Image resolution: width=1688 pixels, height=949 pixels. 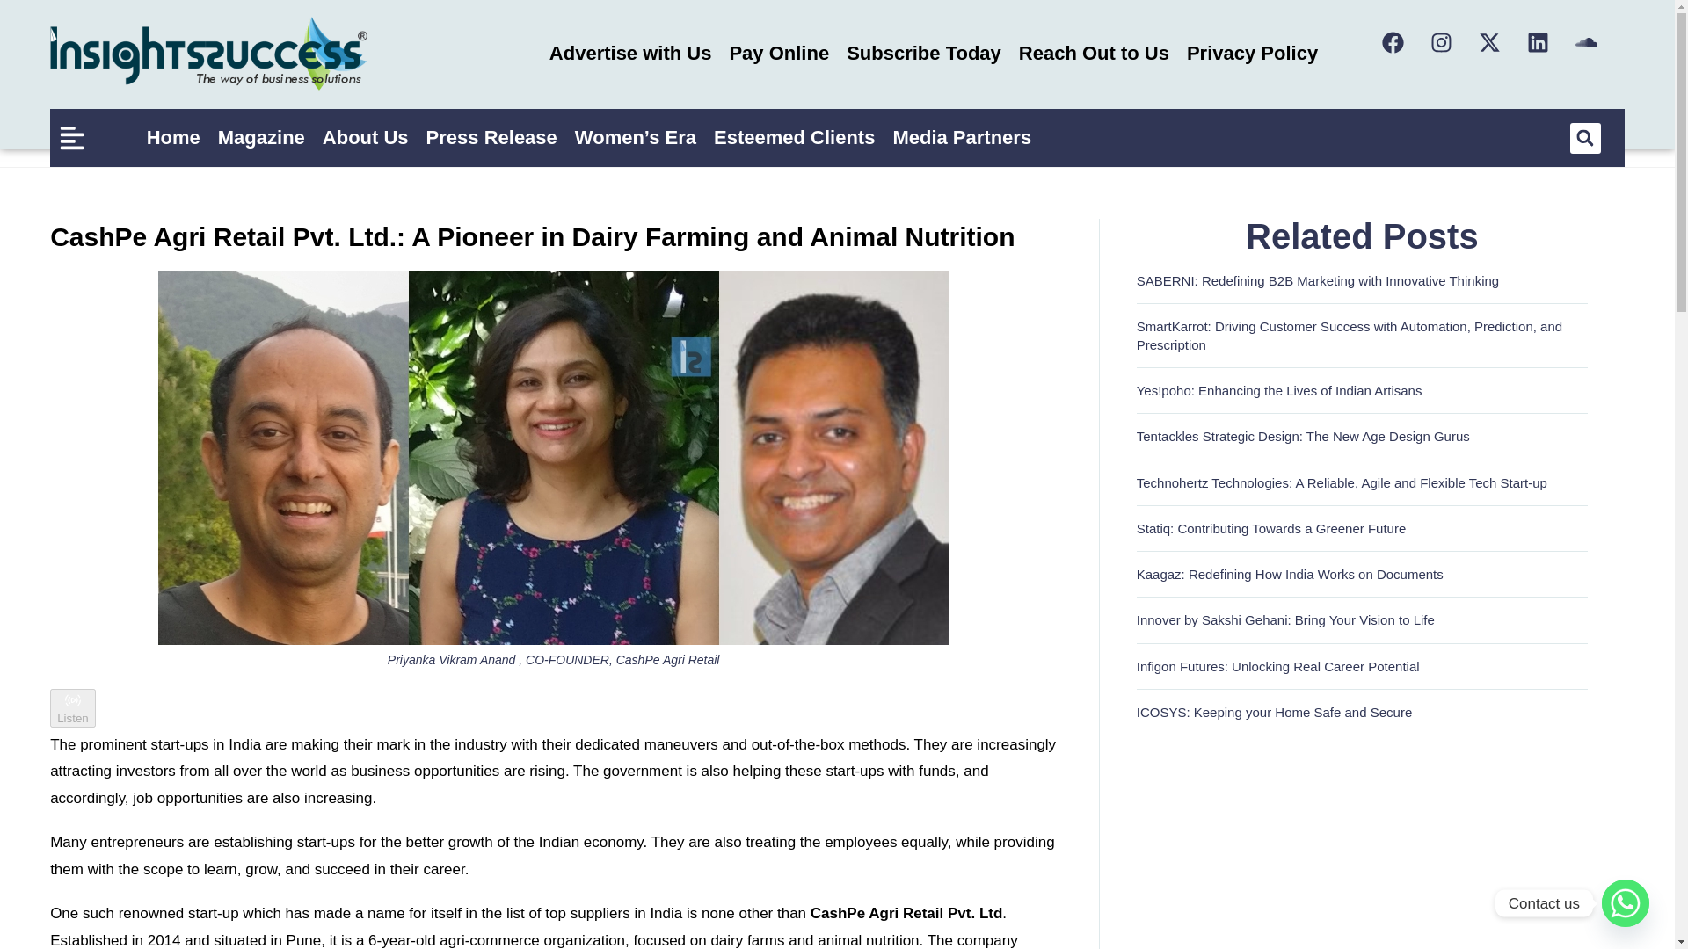 I want to click on Subscribe Today, so click(x=923, y=53).